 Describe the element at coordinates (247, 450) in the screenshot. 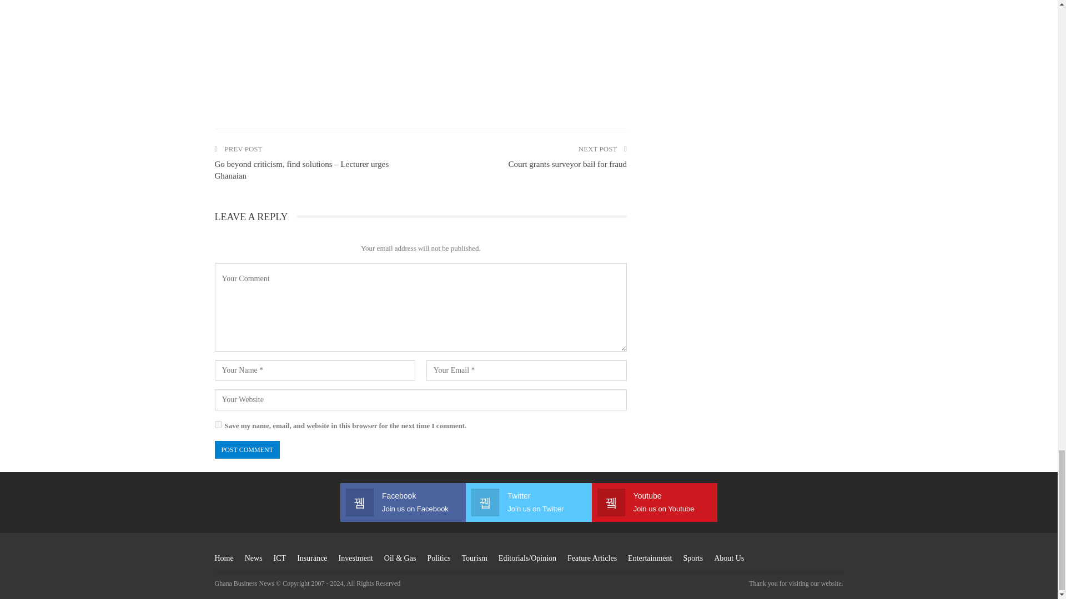

I see `Post Comment` at that location.